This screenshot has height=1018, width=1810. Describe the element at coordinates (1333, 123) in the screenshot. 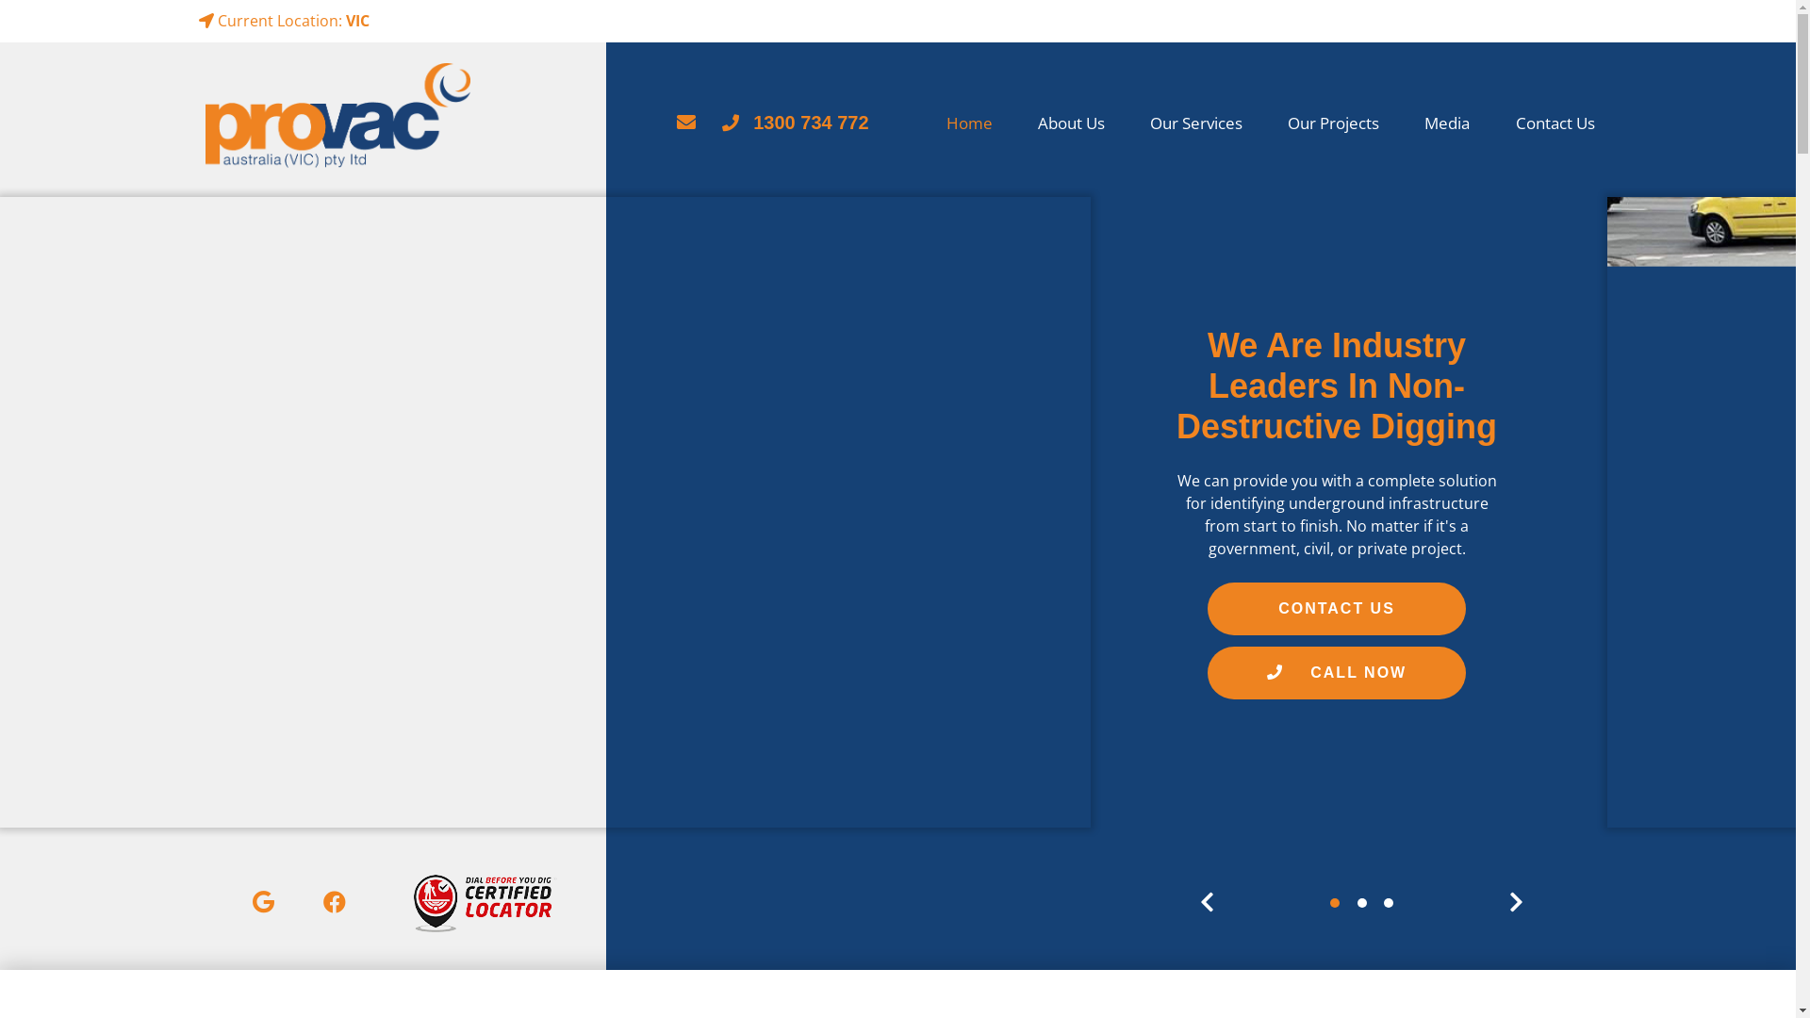

I see `Our Projects` at that location.